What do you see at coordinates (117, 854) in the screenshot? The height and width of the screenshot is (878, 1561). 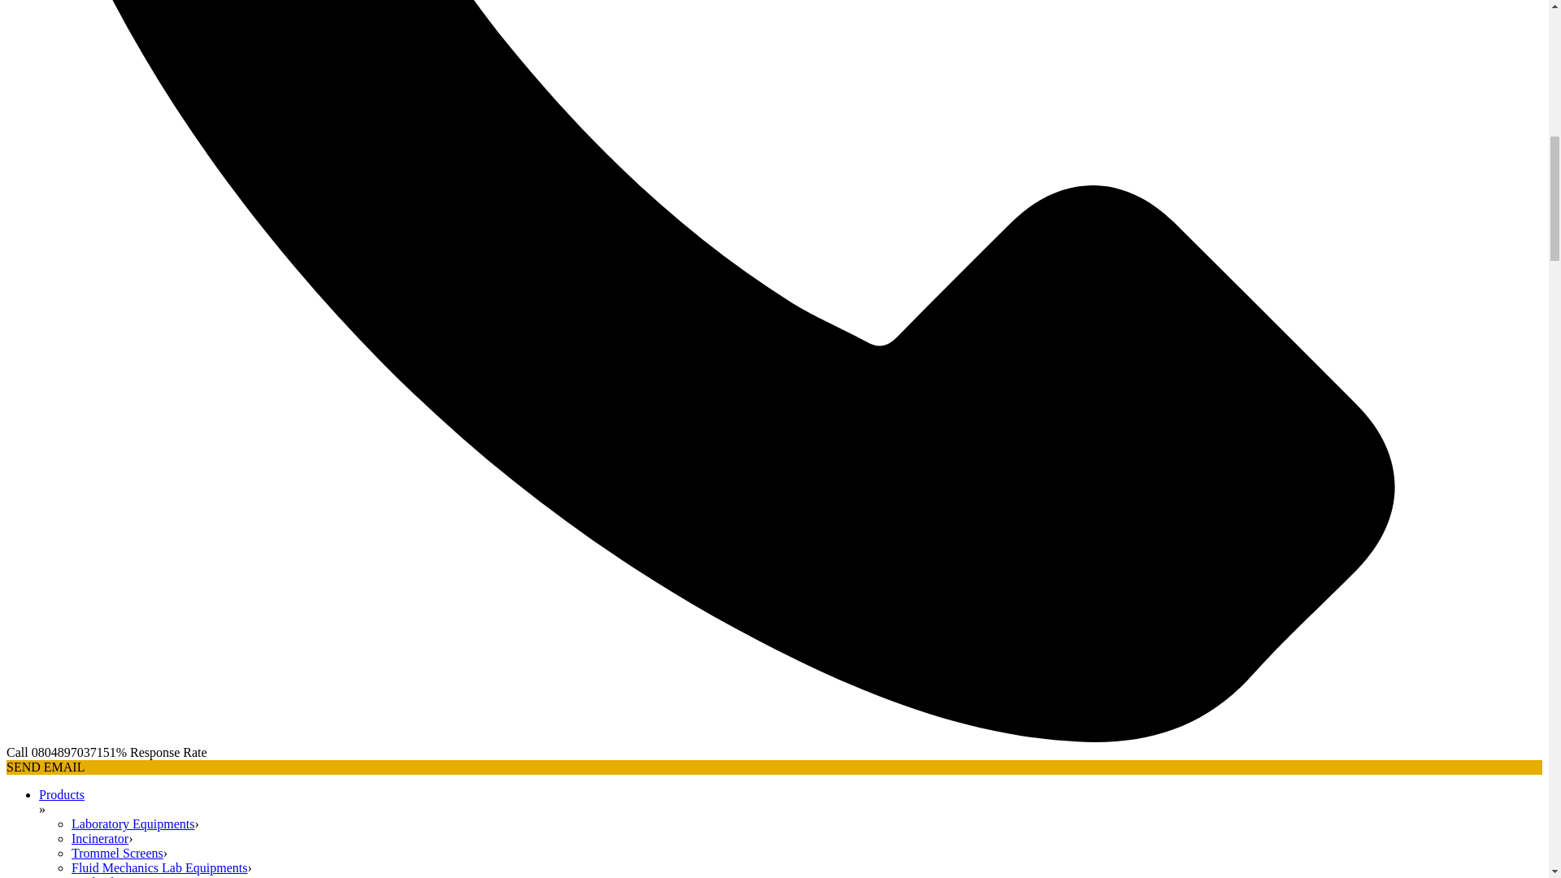 I see `Trommel Screens` at bounding box center [117, 854].